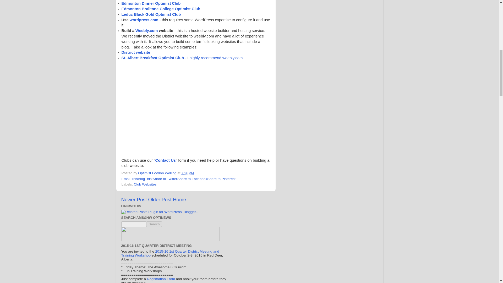 The image size is (503, 283). What do you see at coordinates (187, 173) in the screenshot?
I see `permanent link` at bounding box center [187, 173].